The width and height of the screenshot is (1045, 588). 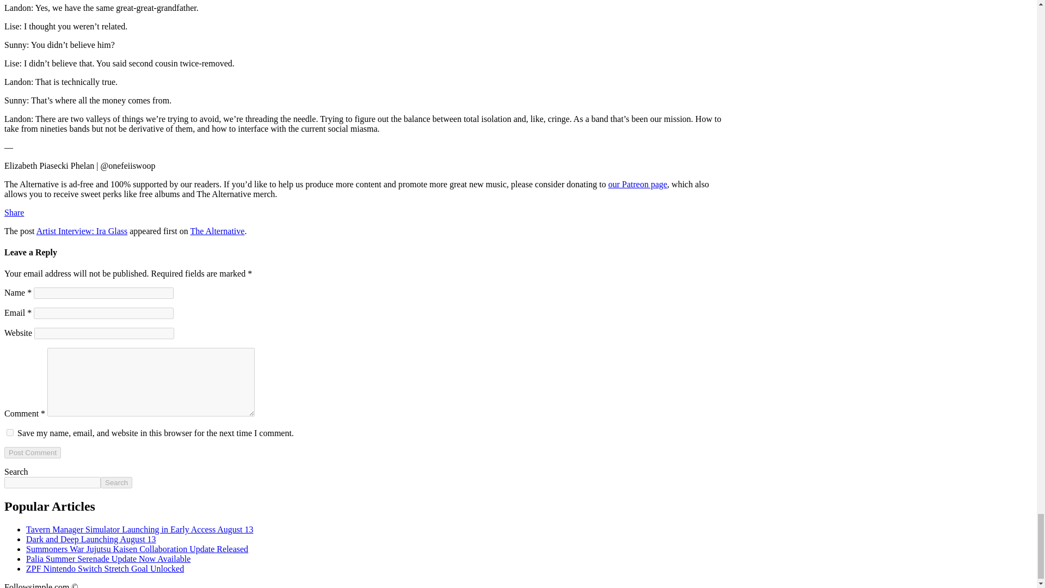 What do you see at coordinates (139, 529) in the screenshot?
I see `Tavern Manager Simulator Launching in Early Access August 13` at bounding box center [139, 529].